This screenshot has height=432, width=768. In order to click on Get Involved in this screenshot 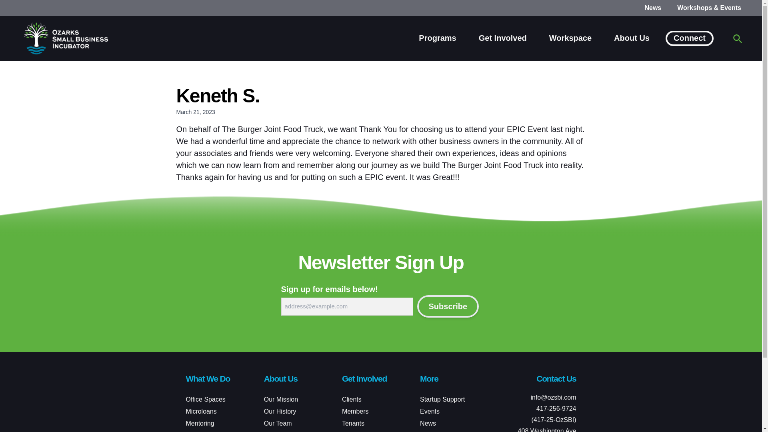, I will do `click(502, 38)`.